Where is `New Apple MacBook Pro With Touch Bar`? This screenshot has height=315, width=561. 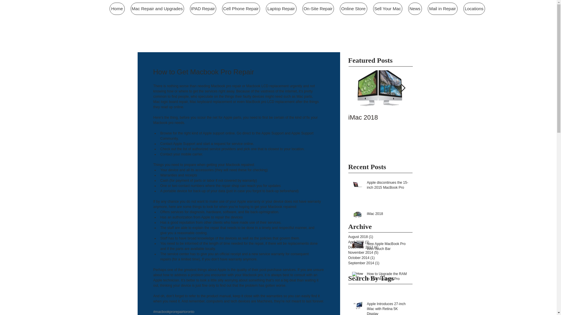
New Apple MacBook Pro With Touch Bar is located at coordinates (388, 248).